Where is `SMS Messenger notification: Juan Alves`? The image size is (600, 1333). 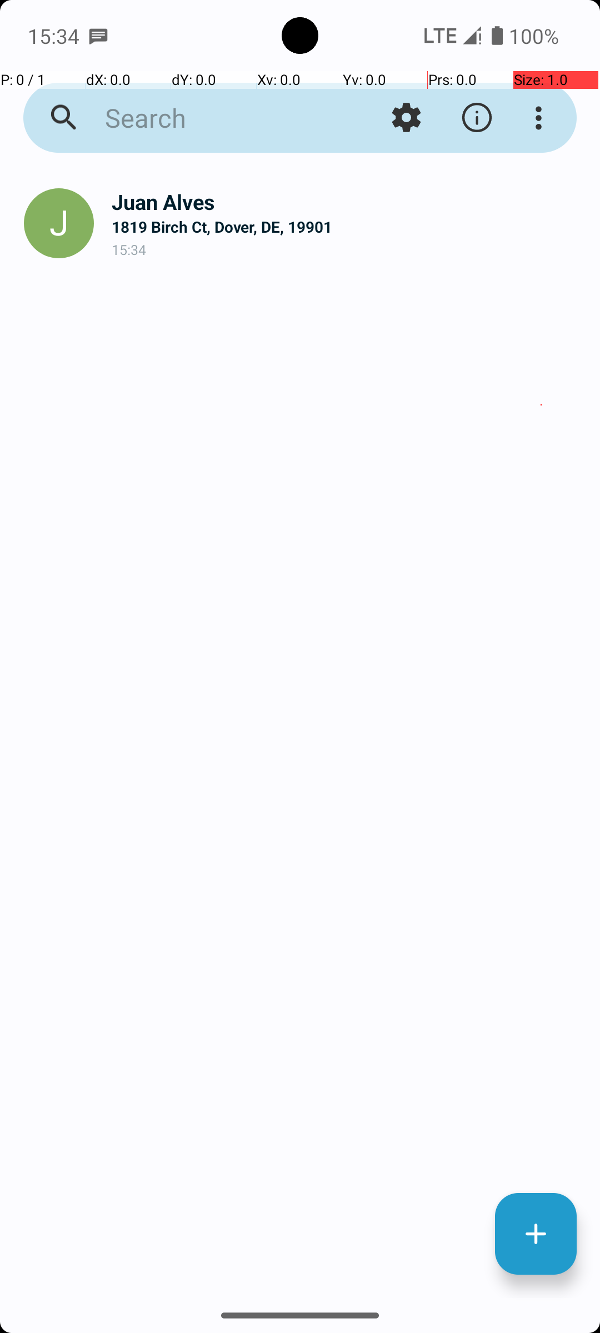 SMS Messenger notification: Juan Alves is located at coordinates (98, 36).